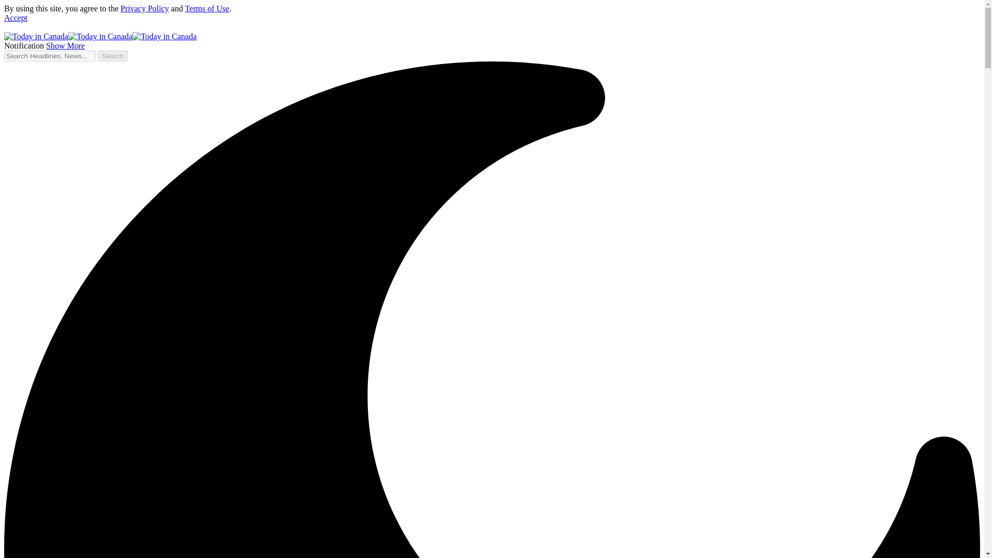  I want to click on Terms of Use, so click(207, 8).